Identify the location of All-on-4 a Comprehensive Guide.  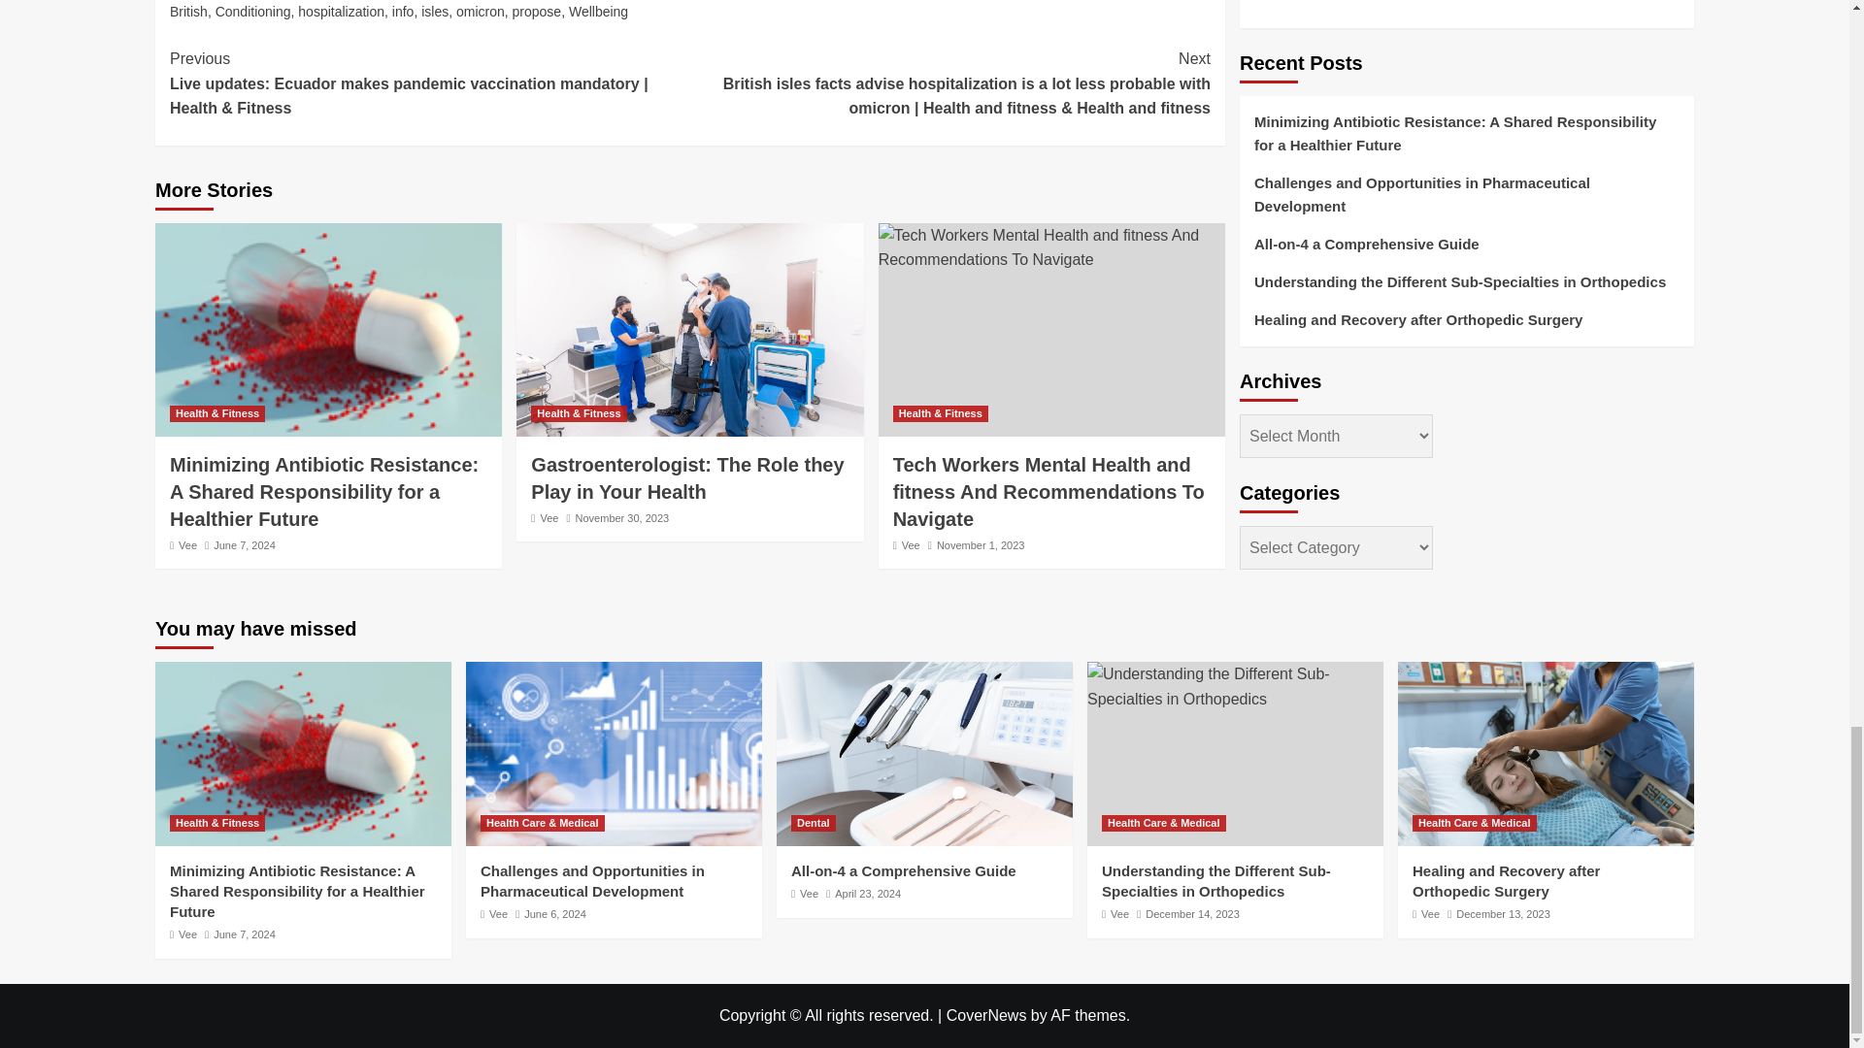
(924, 753).